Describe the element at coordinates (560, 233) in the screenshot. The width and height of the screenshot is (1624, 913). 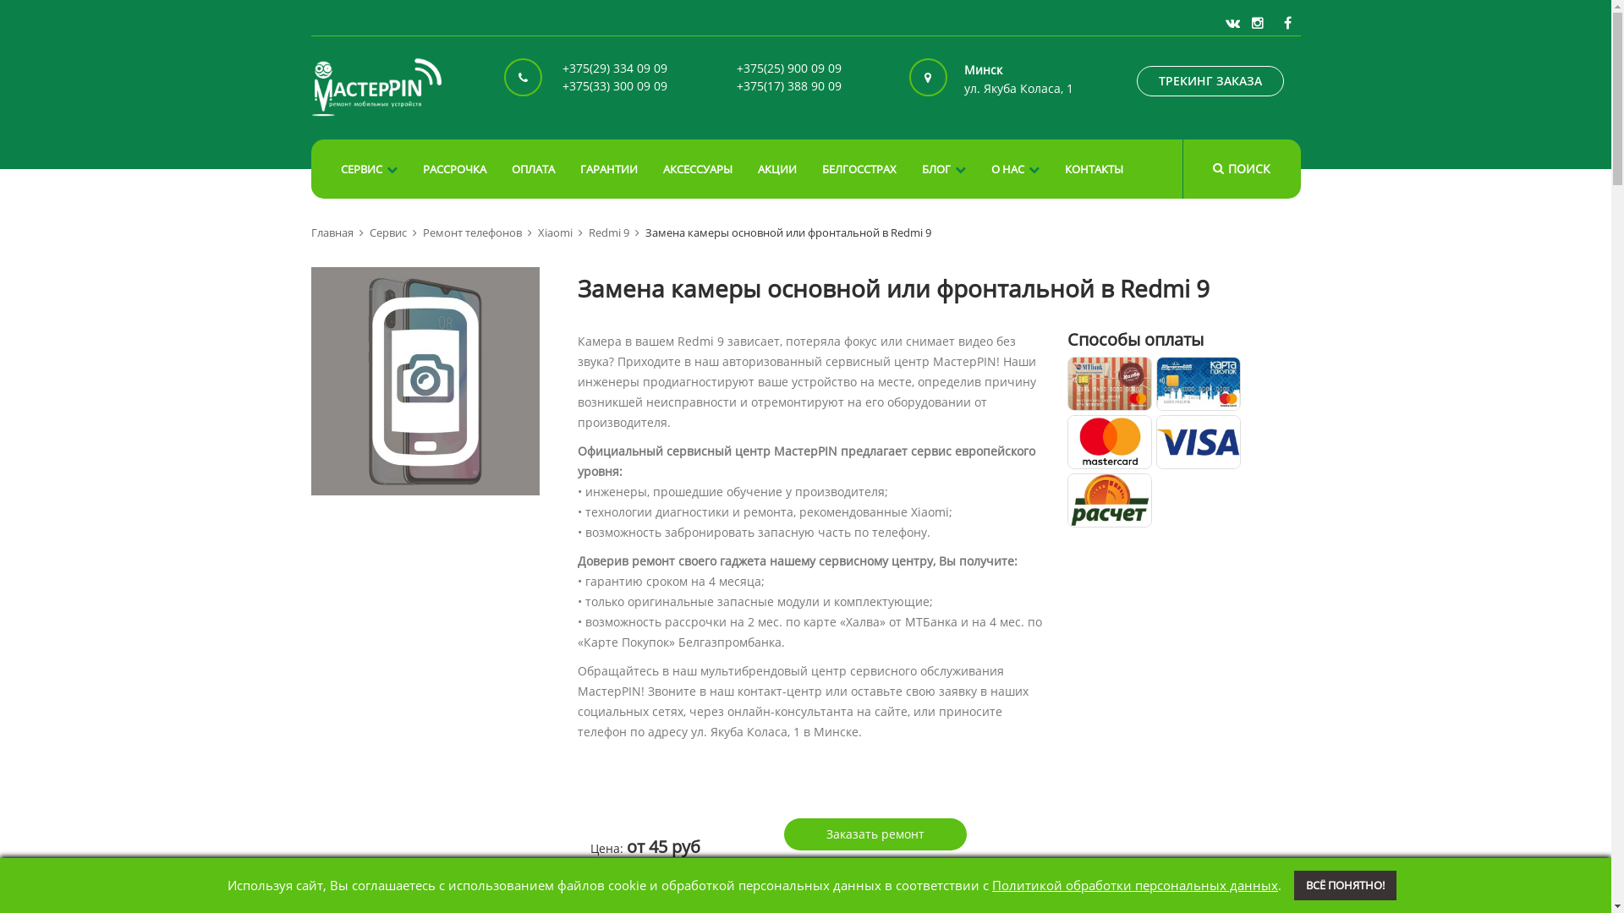
I see `Xiaomi` at that location.